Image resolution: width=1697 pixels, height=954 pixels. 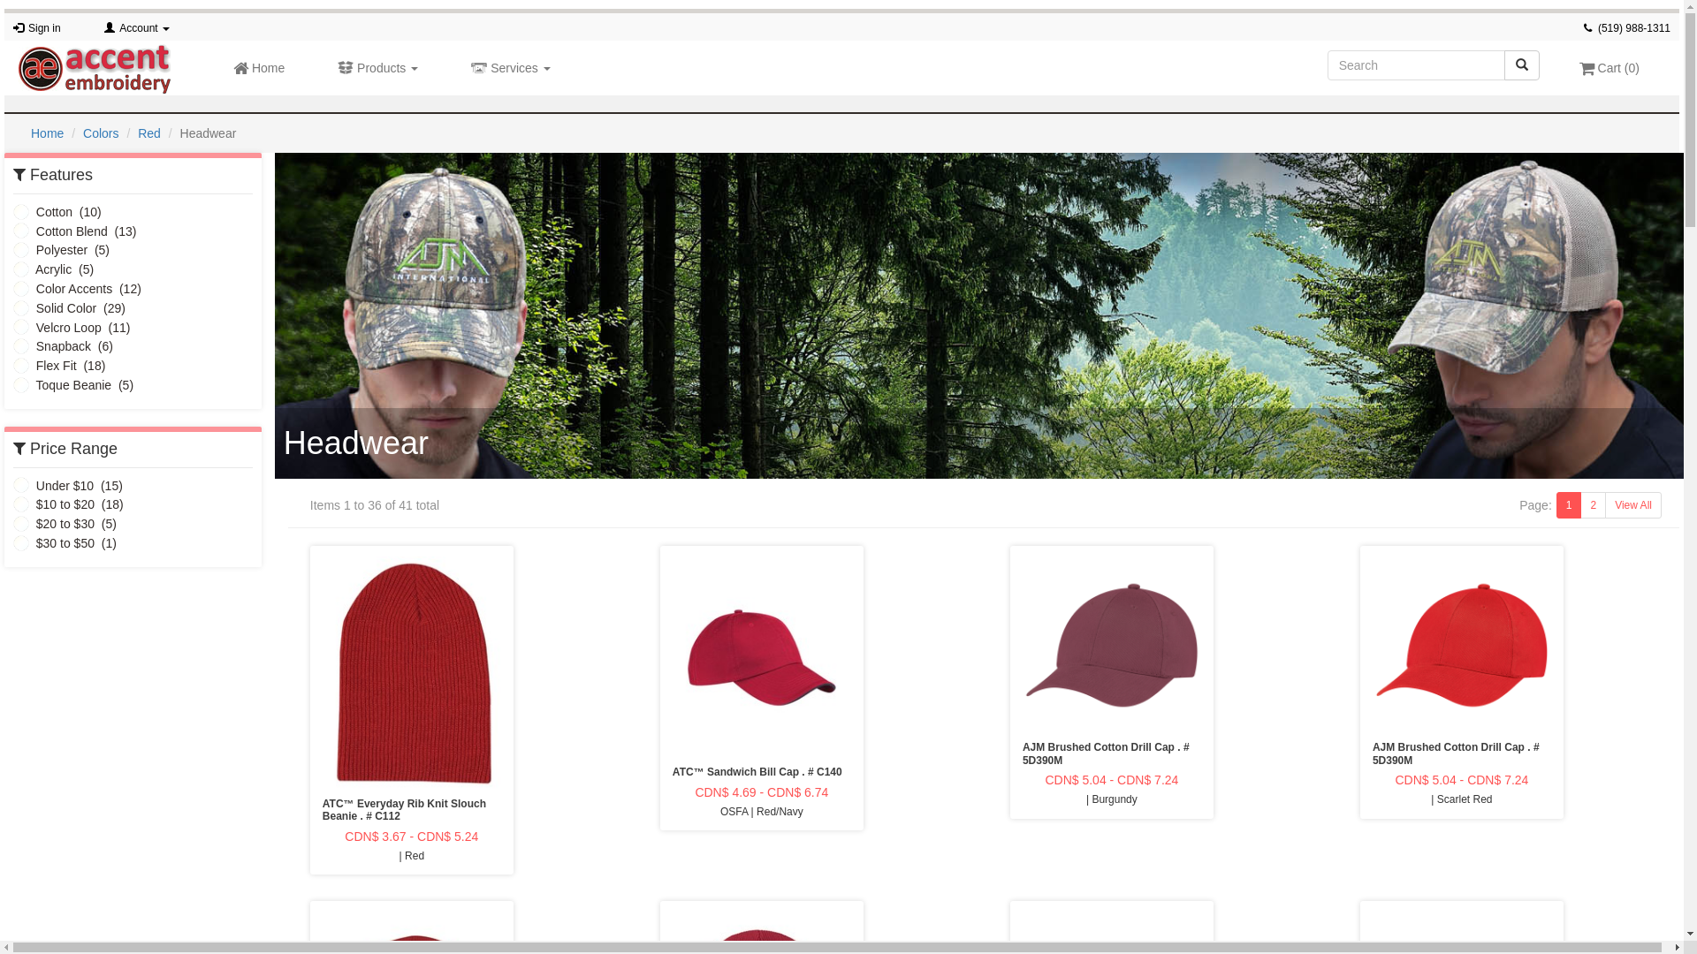 What do you see at coordinates (74, 231) in the screenshot?
I see `  Cotton Blend  (13)` at bounding box center [74, 231].